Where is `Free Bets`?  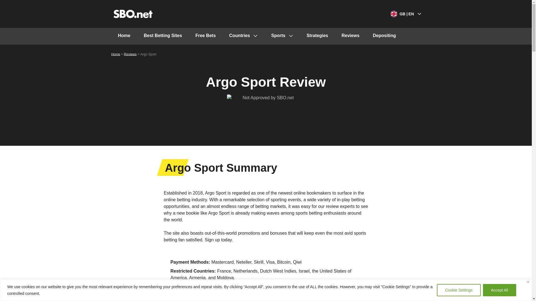
Free Bets is located at coordinates (205, 36).